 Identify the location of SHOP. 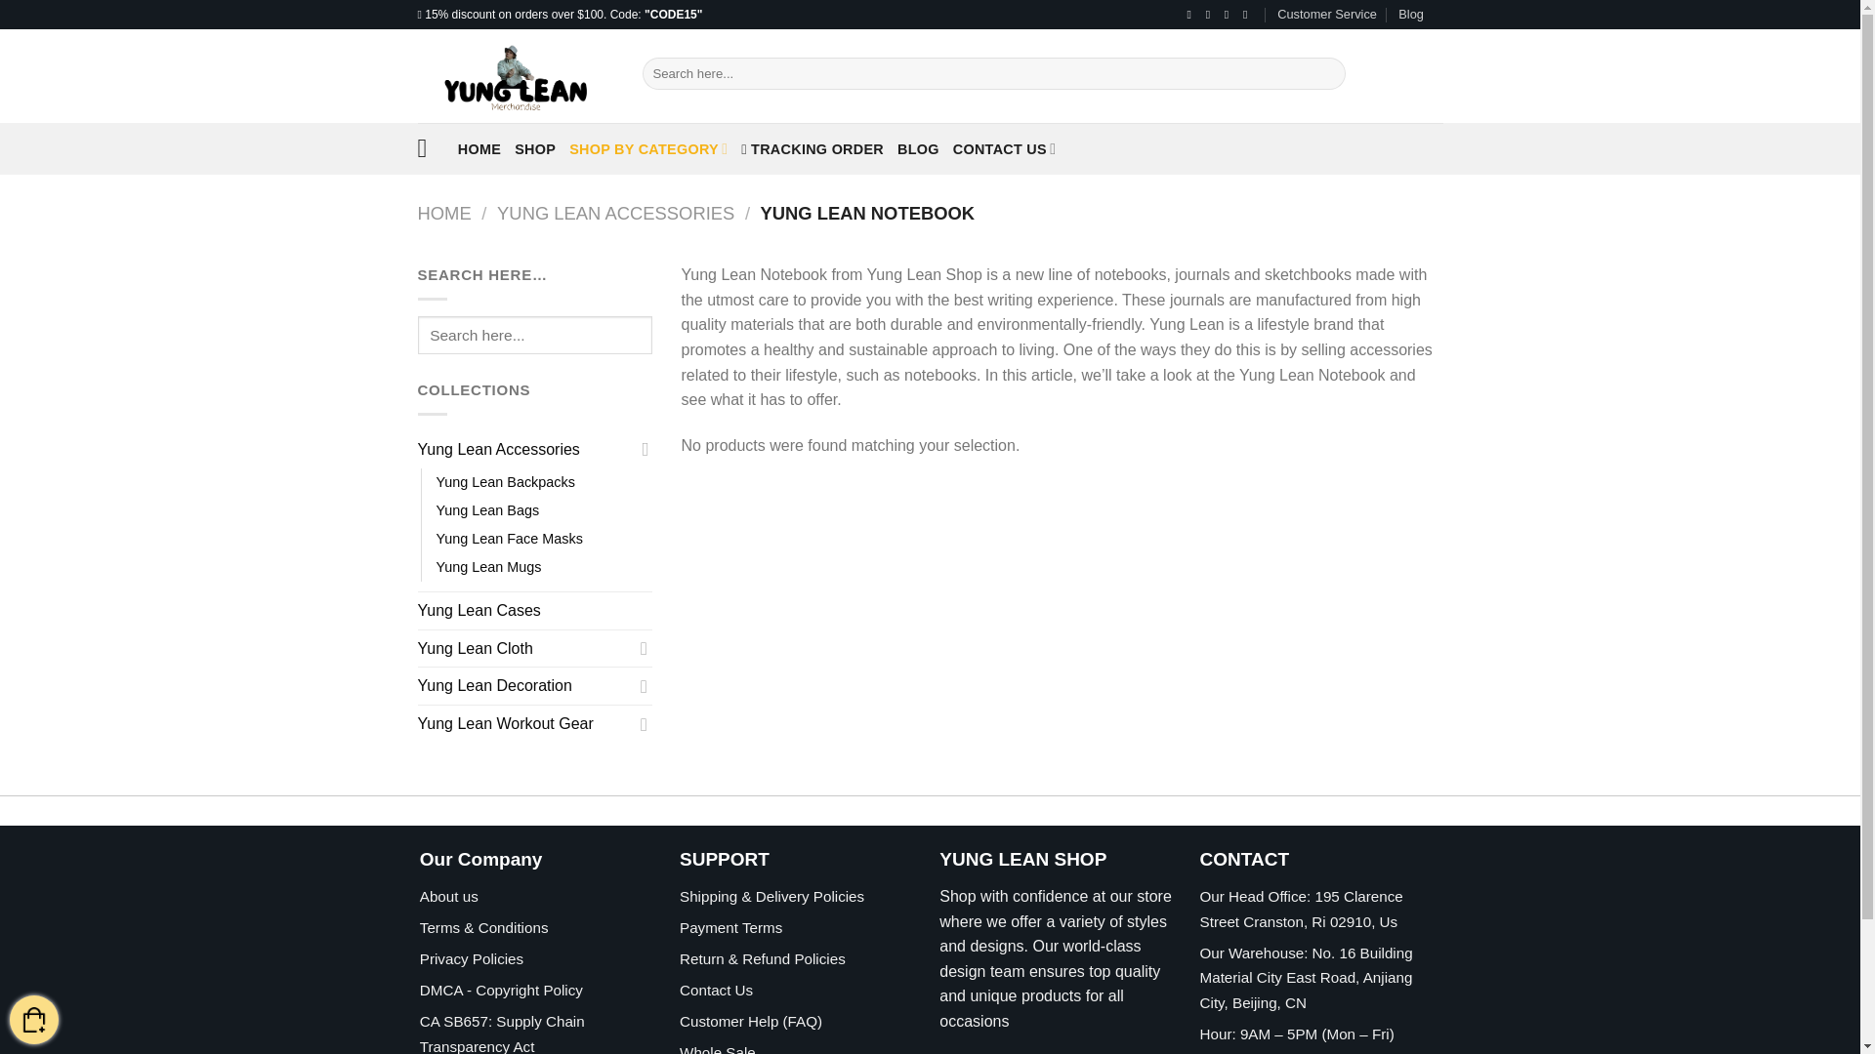
(534, 148).